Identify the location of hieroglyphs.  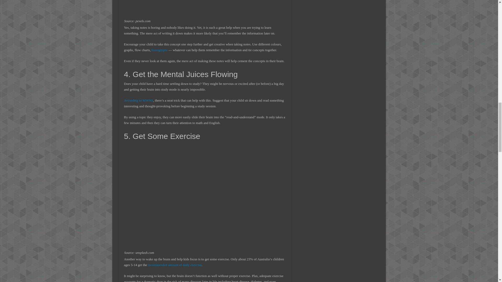
(159, 50).